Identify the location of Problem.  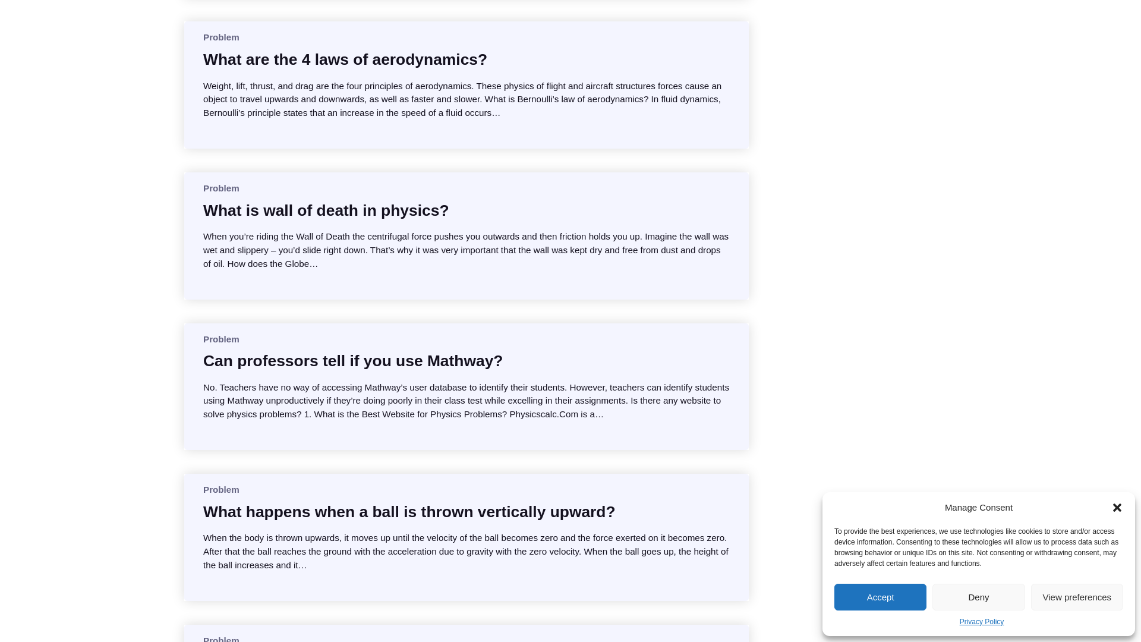
(221, 638).